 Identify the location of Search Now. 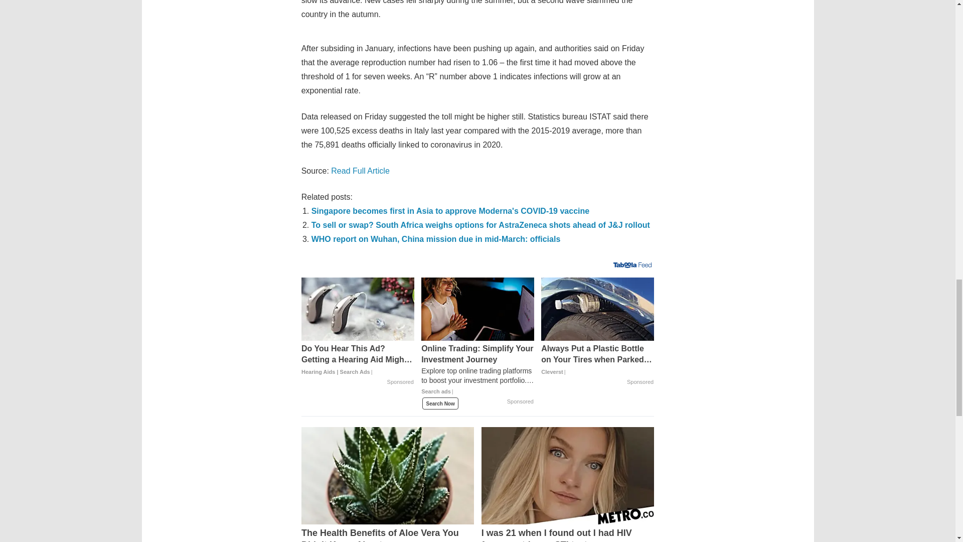
(440, 403).